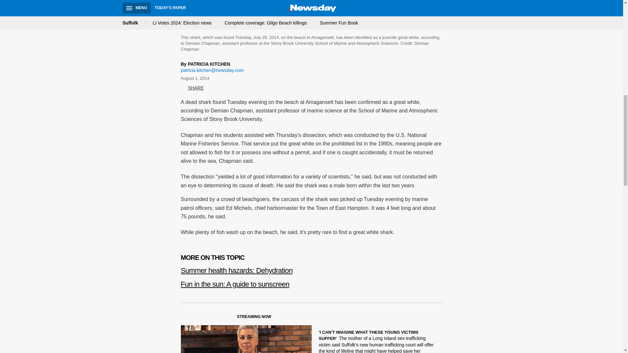  What do you see at coordinates (229, 318) in the screenshot?
I see `STREAMING NOW` at bounding box center [229, 318].